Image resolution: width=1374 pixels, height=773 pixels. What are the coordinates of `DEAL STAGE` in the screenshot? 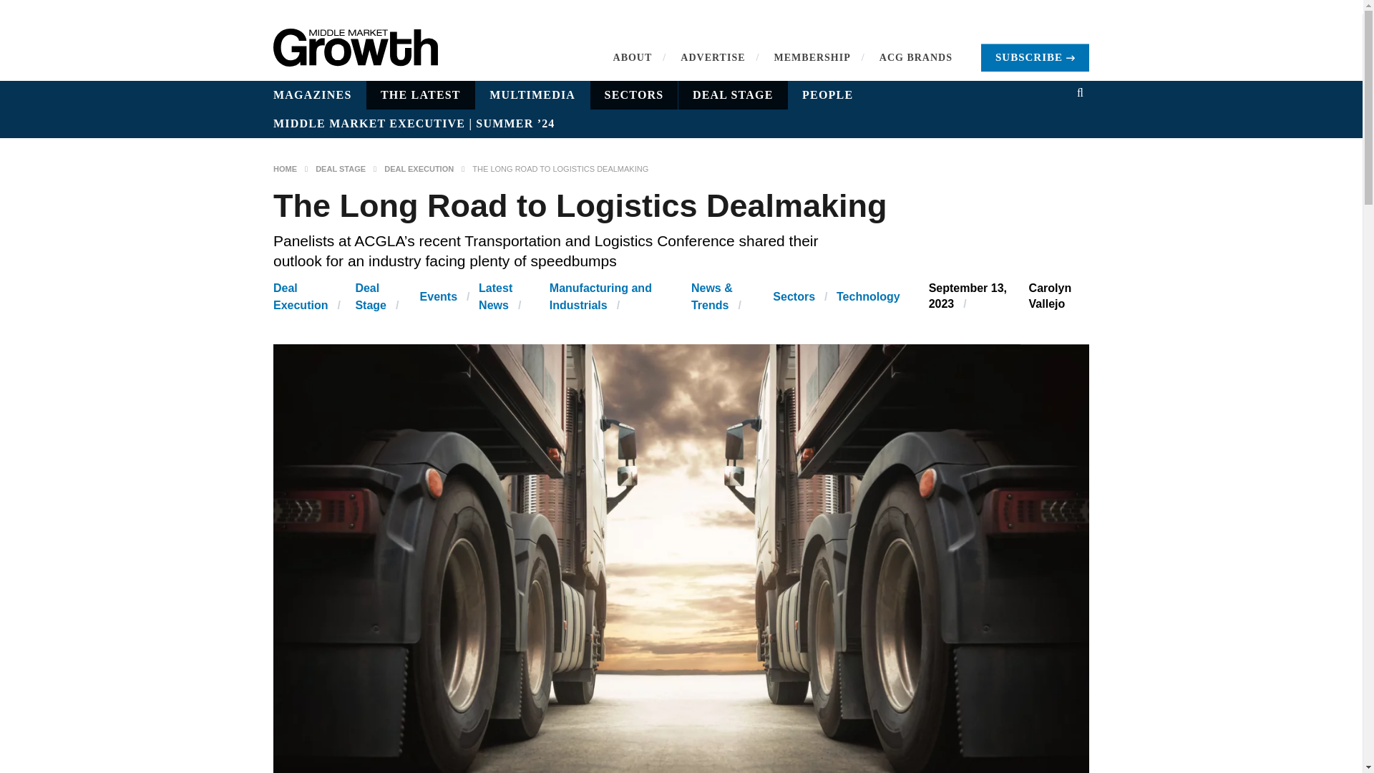 It's located at (733, 95).